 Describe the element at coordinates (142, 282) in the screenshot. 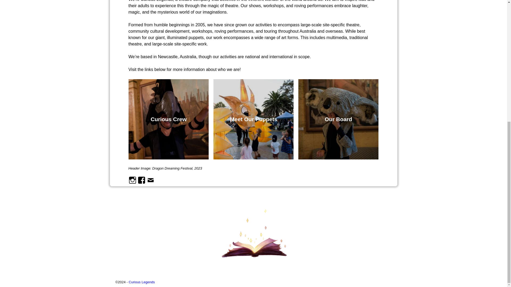

I see `Curious Legends` at that location.